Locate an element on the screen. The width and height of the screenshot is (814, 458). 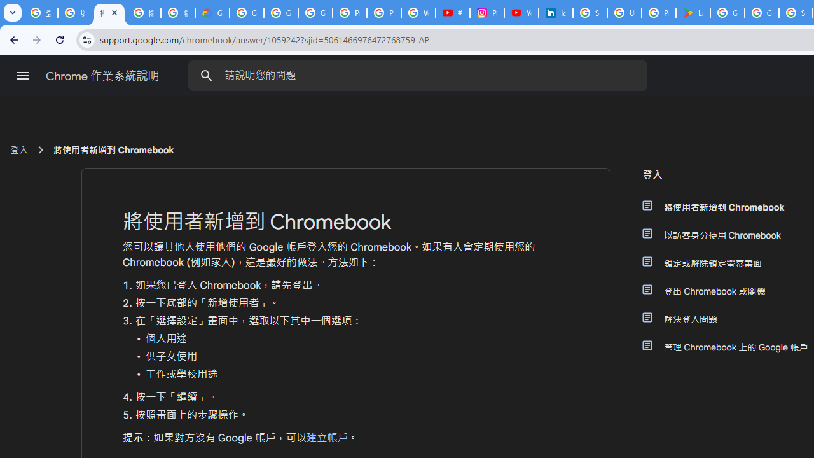
Privacy Help Center - Policies Help is located at coordinates (384, 13).